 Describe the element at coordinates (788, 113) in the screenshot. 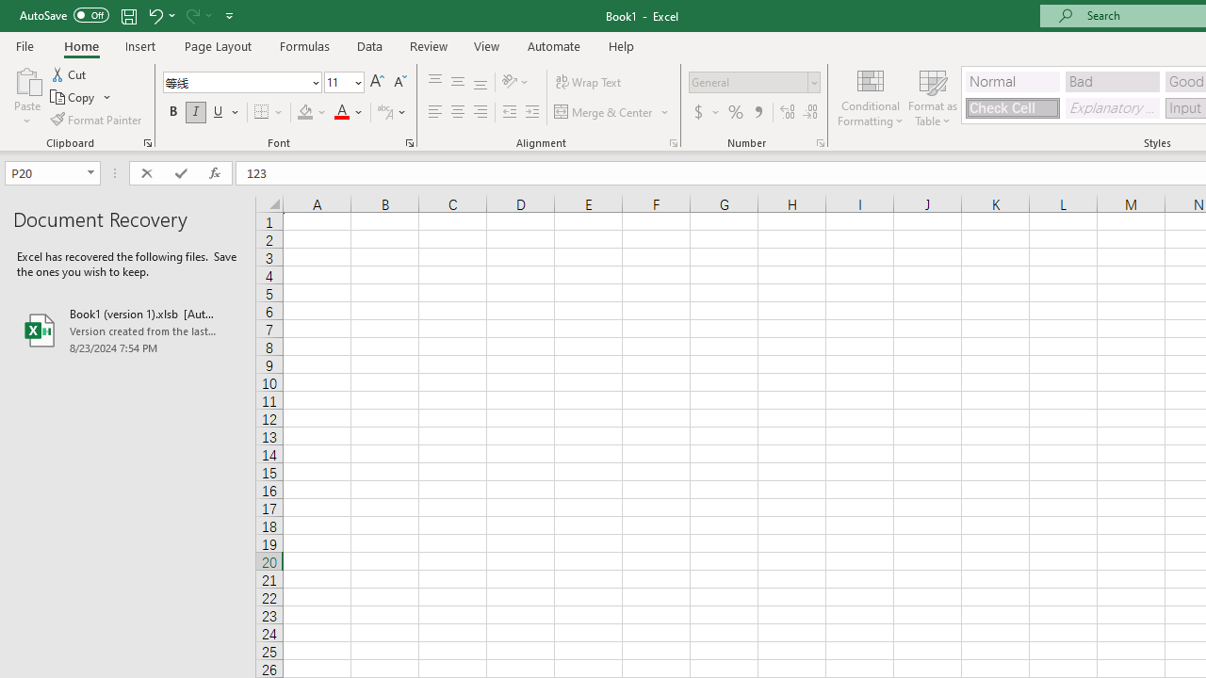

I see `Increase Decimal` at that location.